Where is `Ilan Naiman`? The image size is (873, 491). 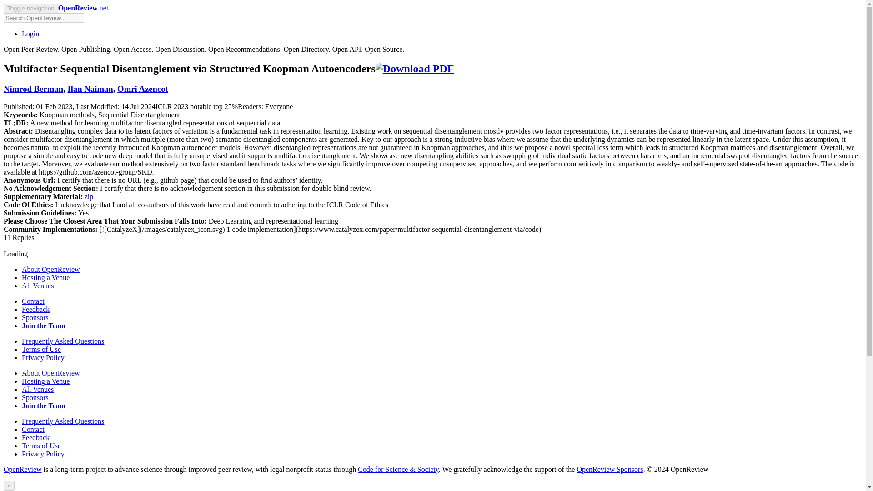 Ilan Naiman is located at coordinates (90, 89).